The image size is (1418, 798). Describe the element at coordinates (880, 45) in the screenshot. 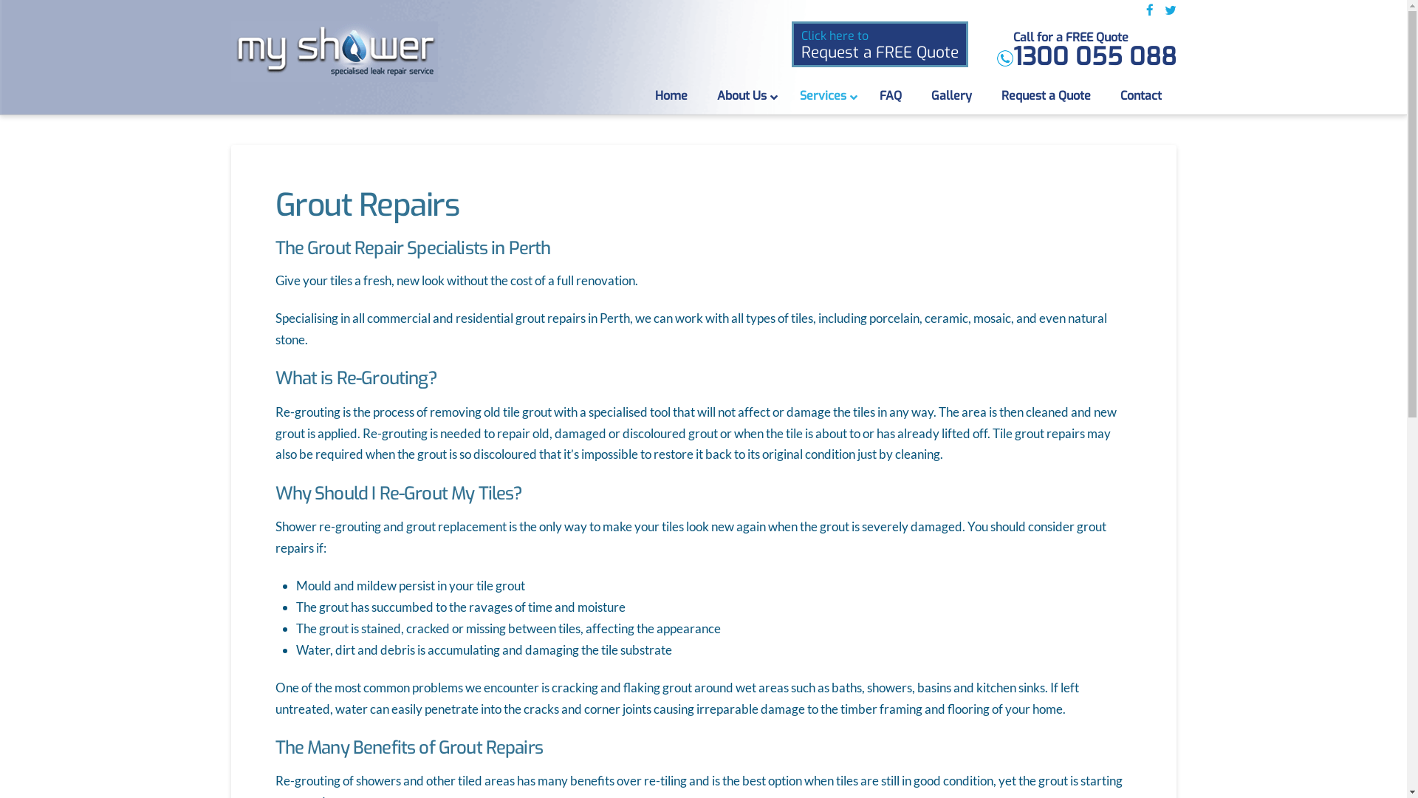

I see `Click here to
Request a FREE Quote` at that location.